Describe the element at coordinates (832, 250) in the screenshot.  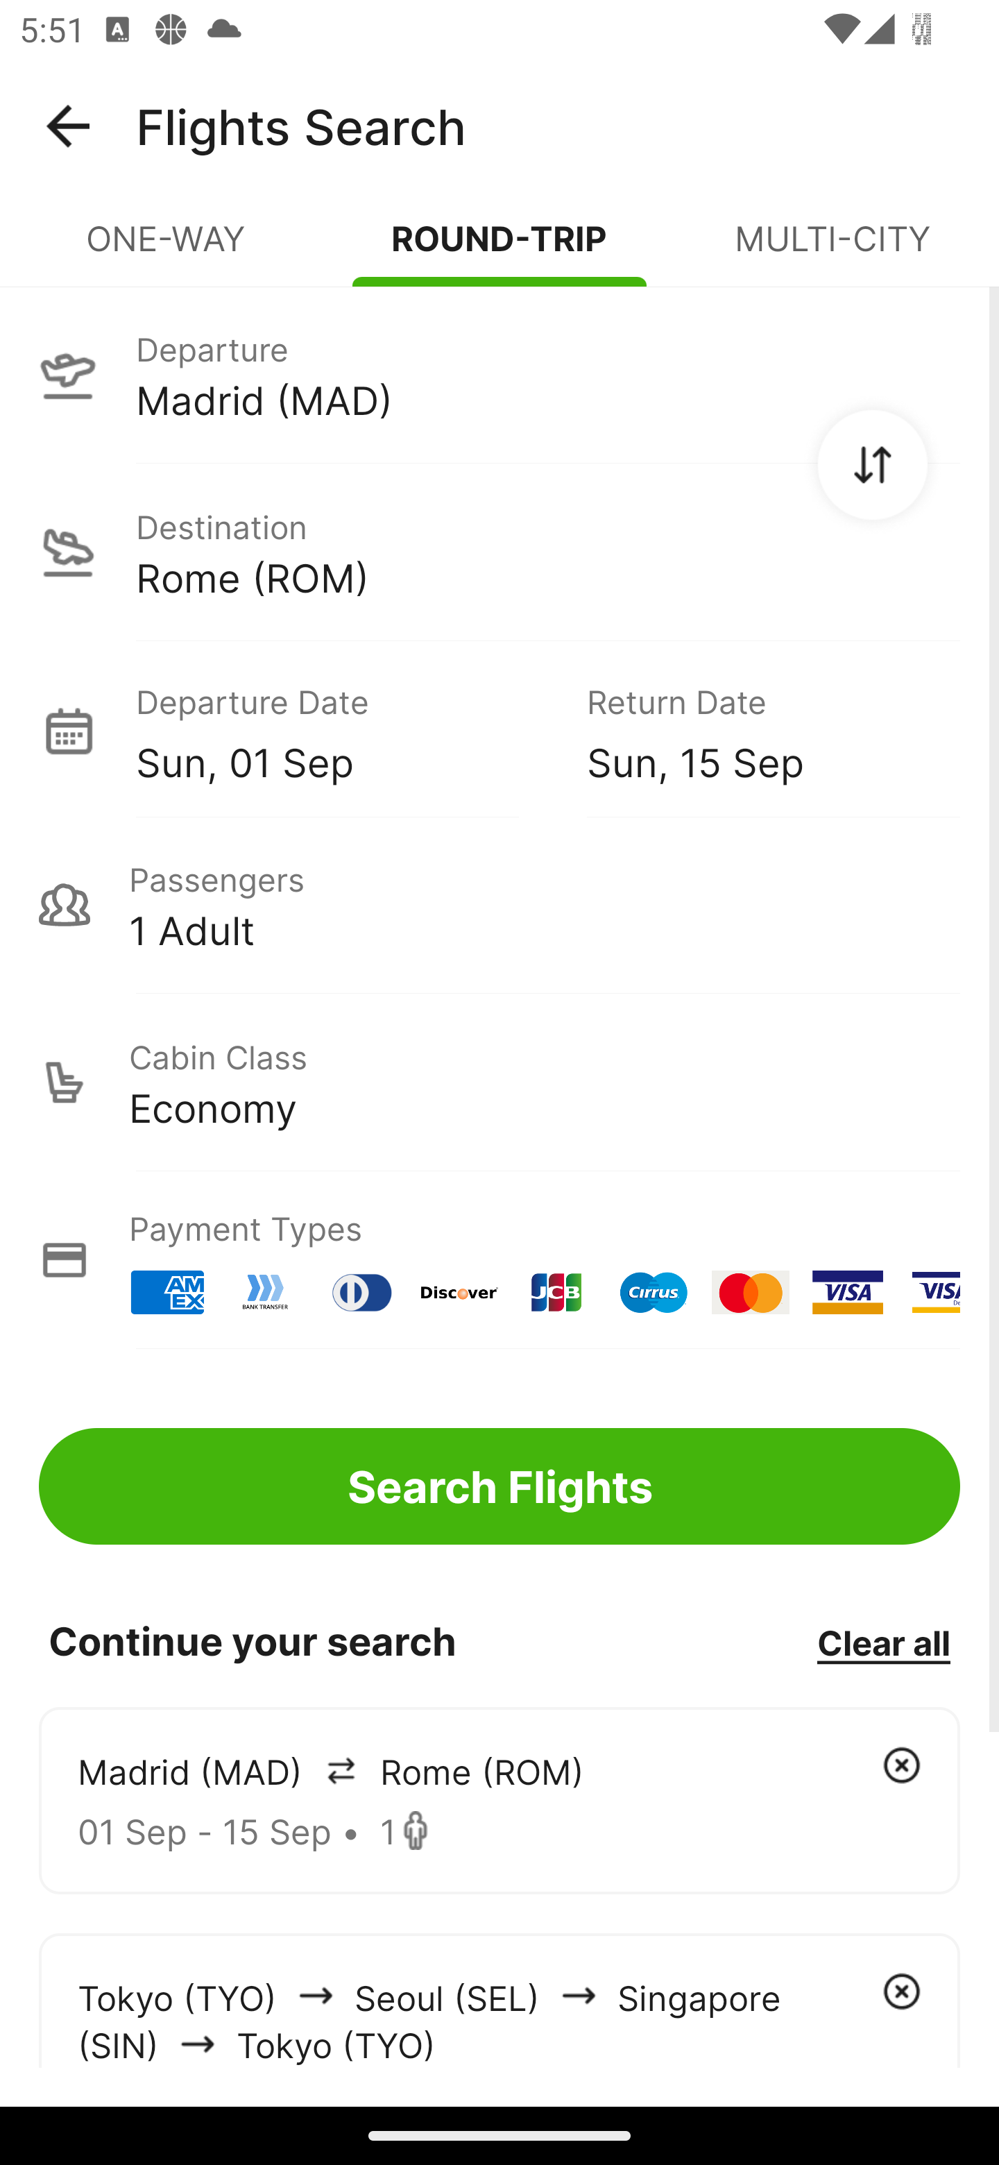
I see `MULTI-CITY` at that location.